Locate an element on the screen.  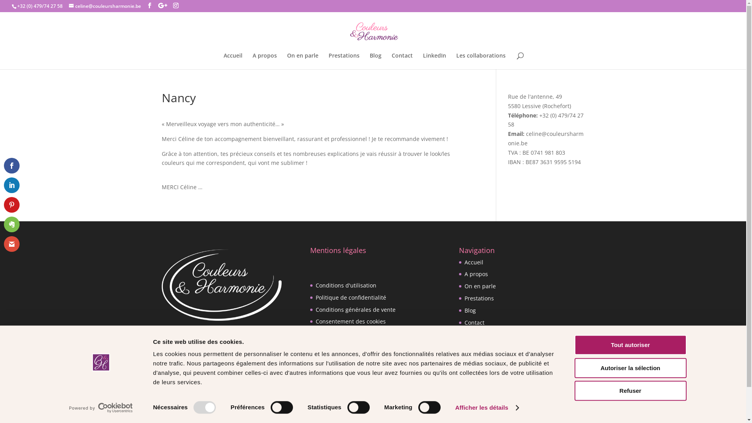
Blog is located at coordinates (376, 61).